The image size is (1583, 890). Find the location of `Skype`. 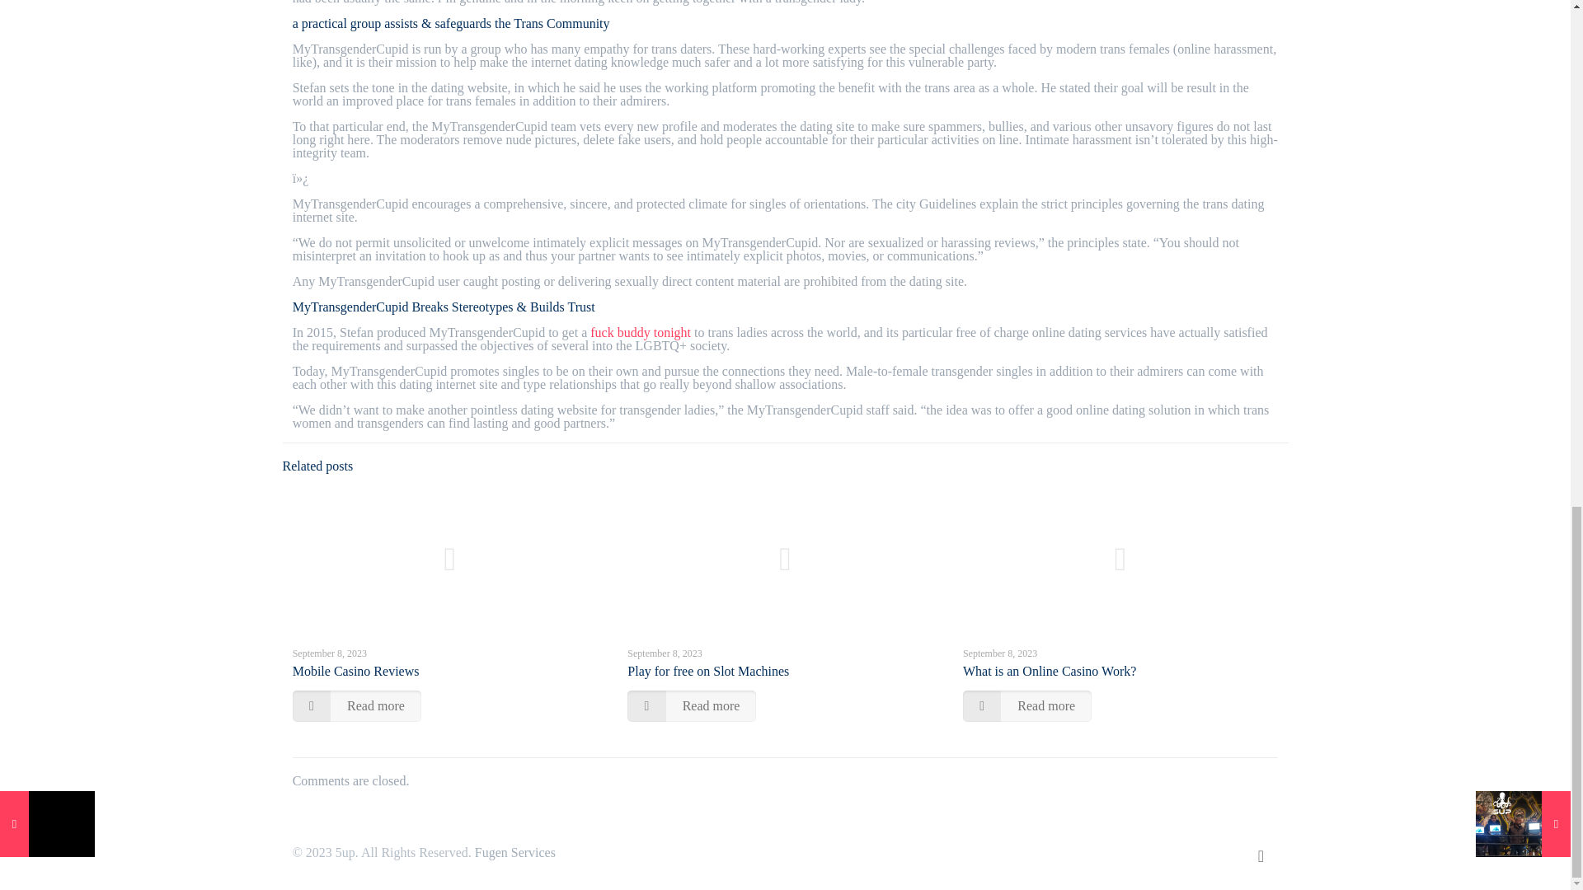

Skype is located at coordinates (1130, 853).